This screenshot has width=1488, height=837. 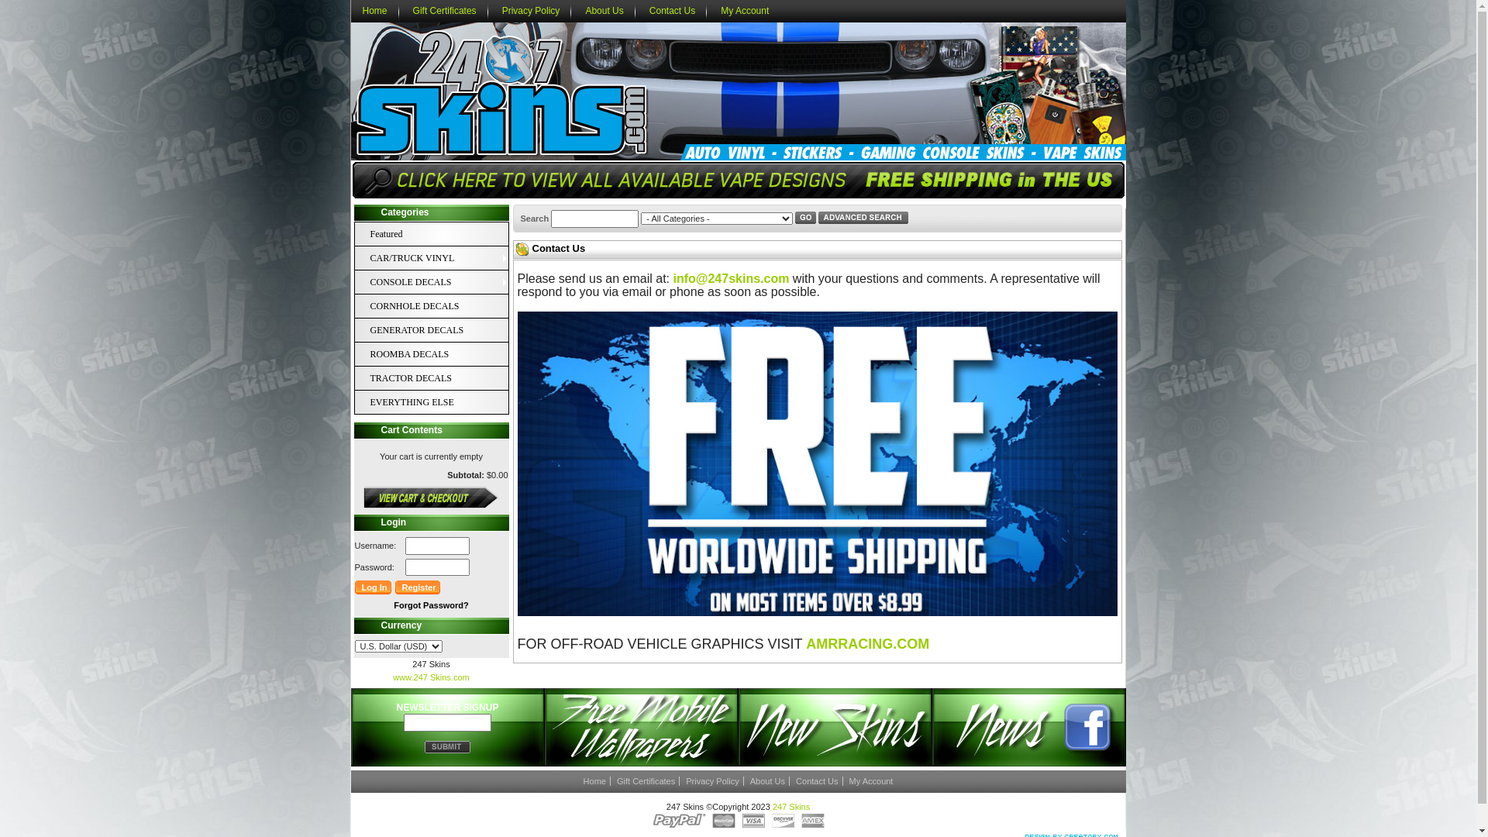 I want to click on CONSOLE DECALS, so click(x=439, y=282).